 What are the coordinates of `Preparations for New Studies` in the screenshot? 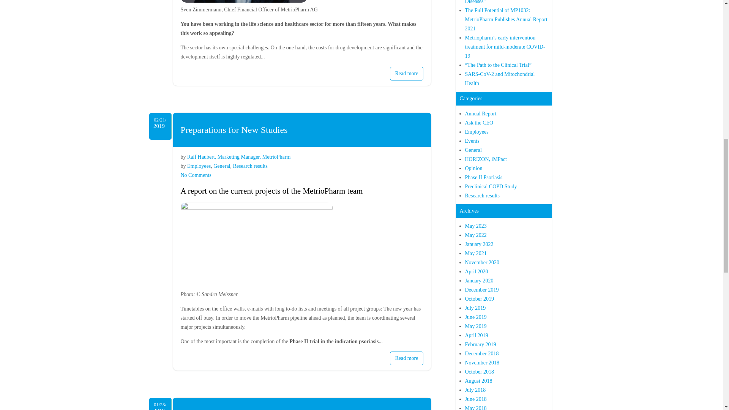 It's located at (234, 130).